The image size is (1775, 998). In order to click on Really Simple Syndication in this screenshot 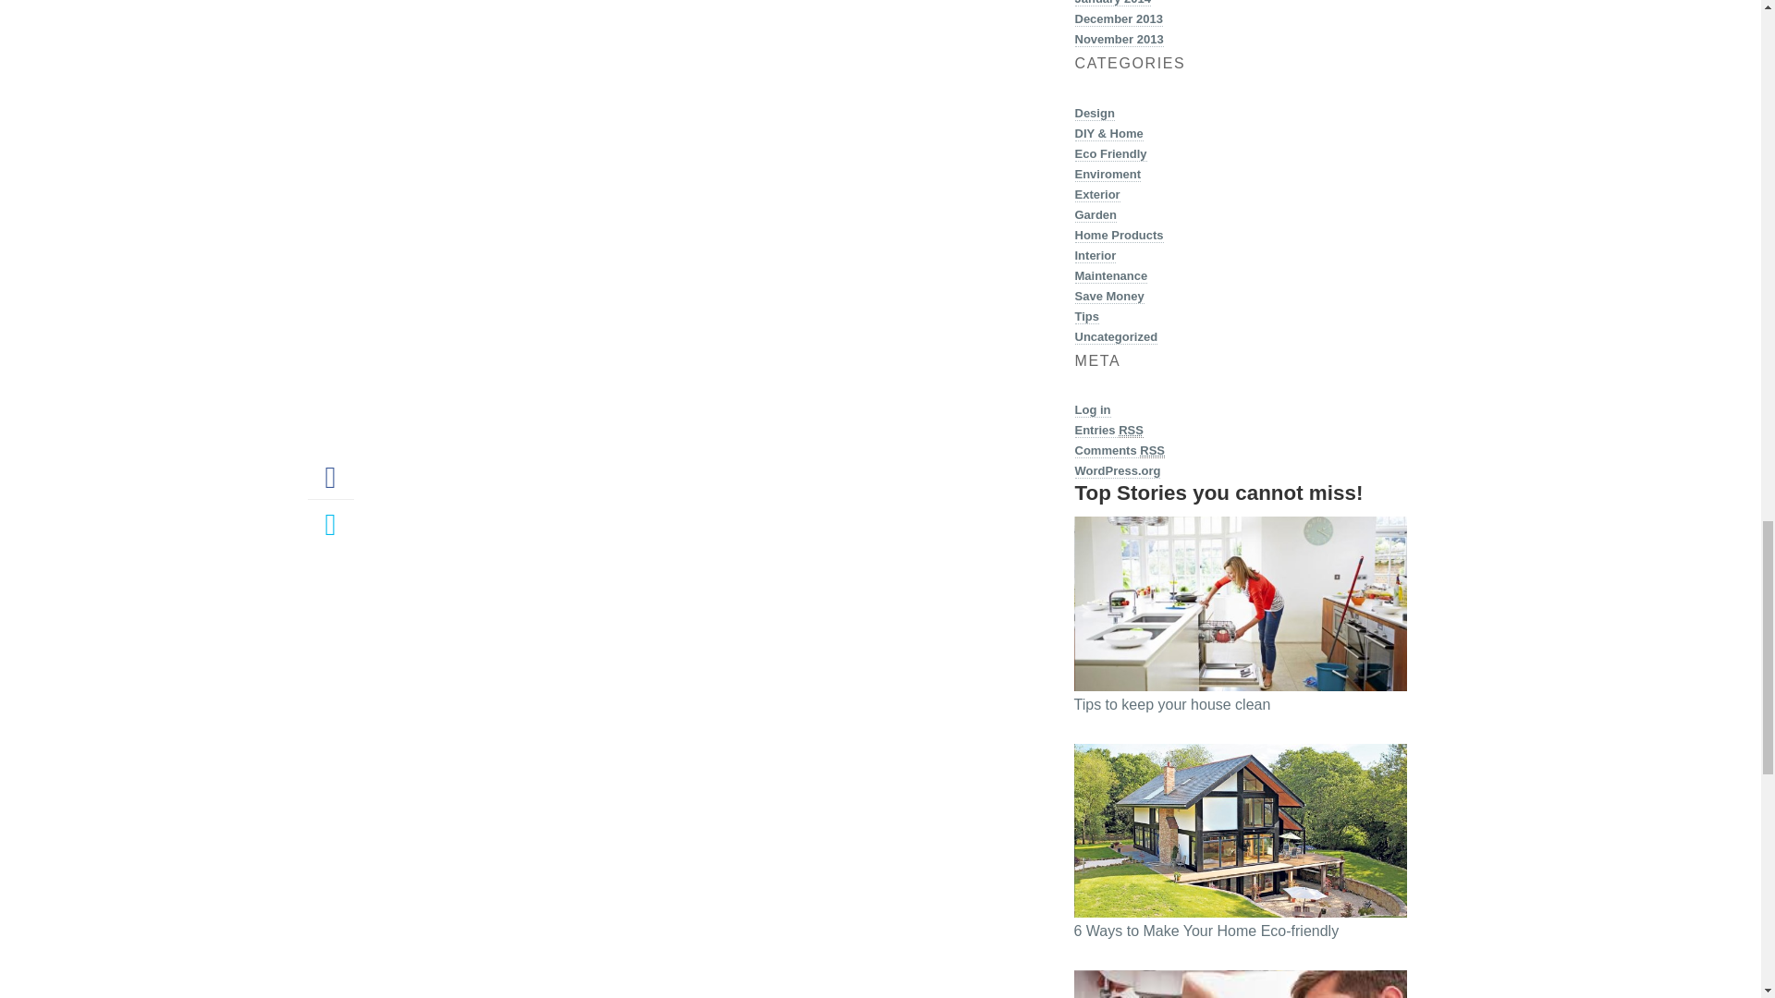, I will do `click(1130, 431)`.